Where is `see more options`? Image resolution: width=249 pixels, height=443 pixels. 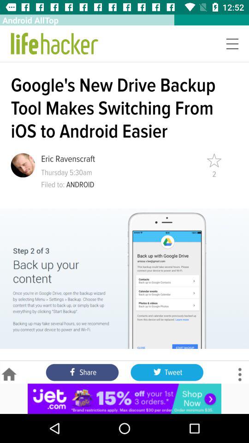 see more options is located at coordinates (240, 375).